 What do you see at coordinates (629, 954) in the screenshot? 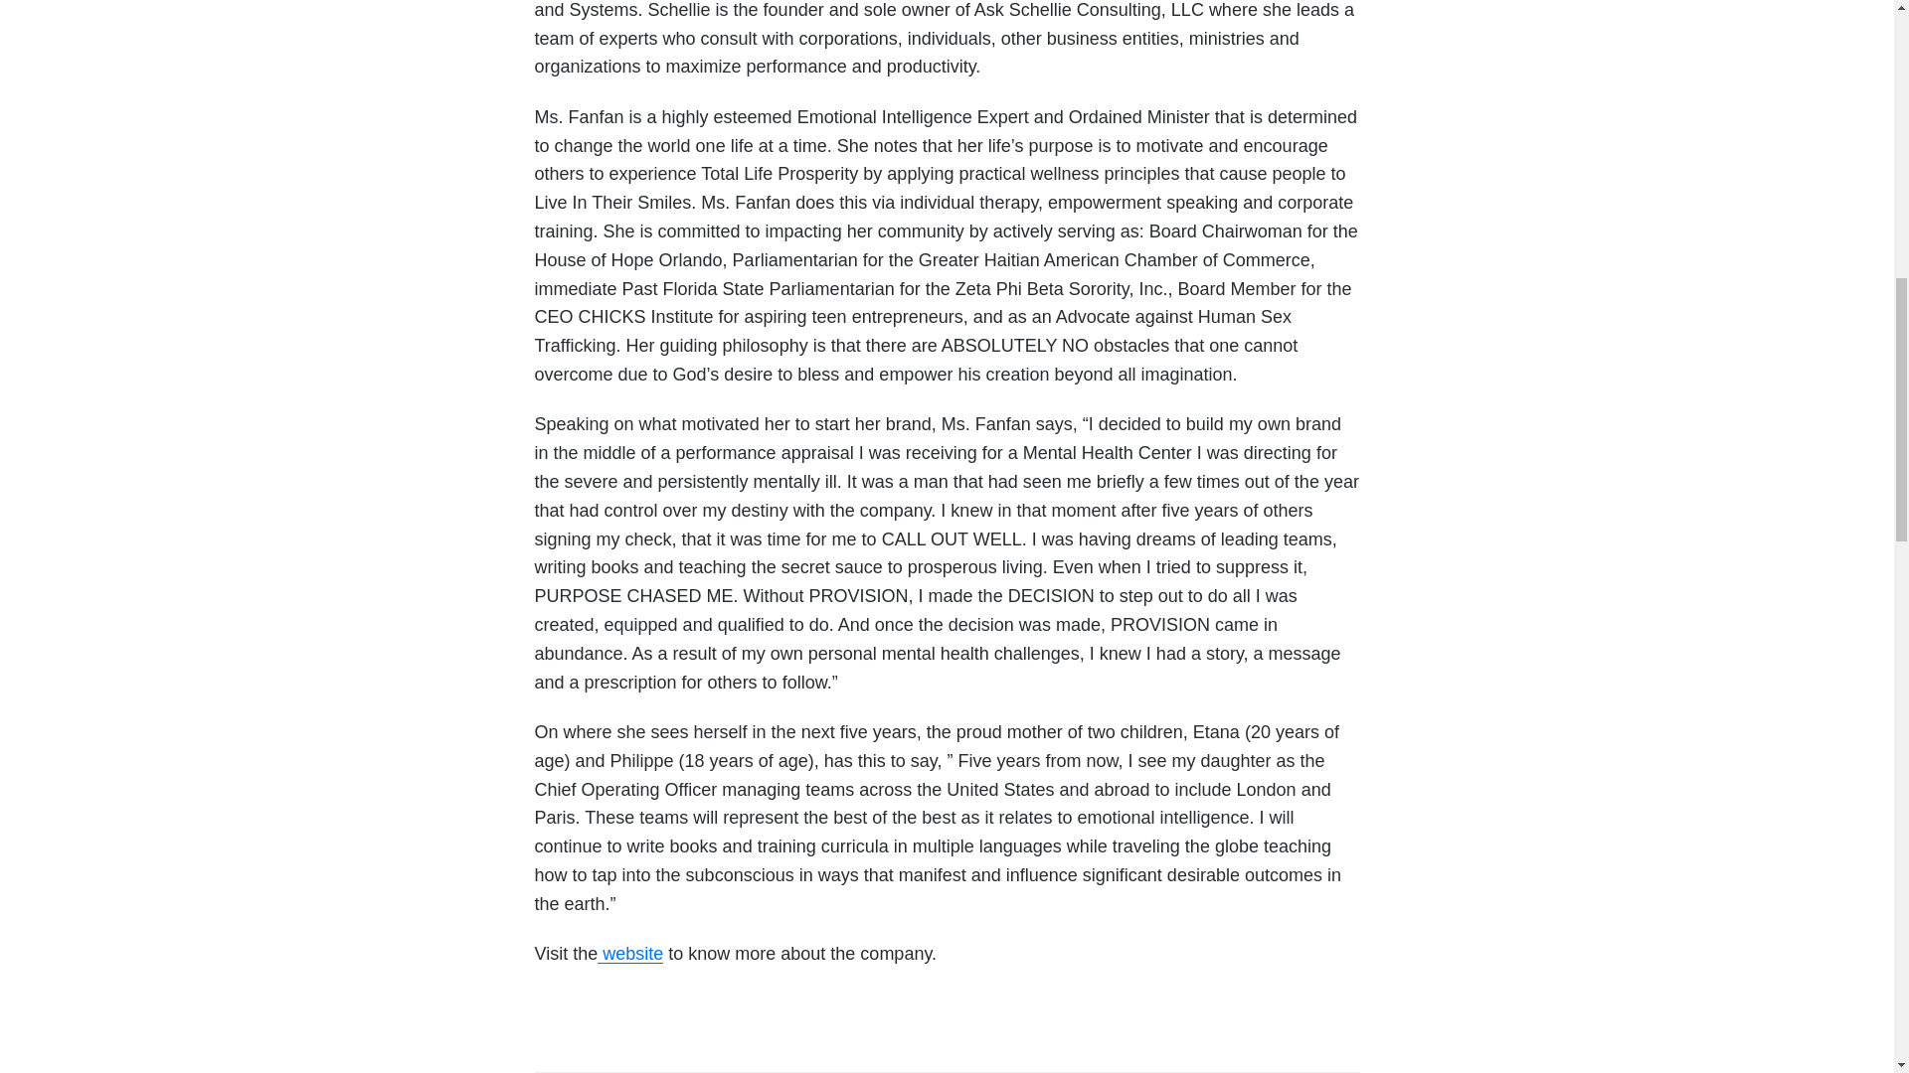
I see `website` at bounding box center [629, 954].